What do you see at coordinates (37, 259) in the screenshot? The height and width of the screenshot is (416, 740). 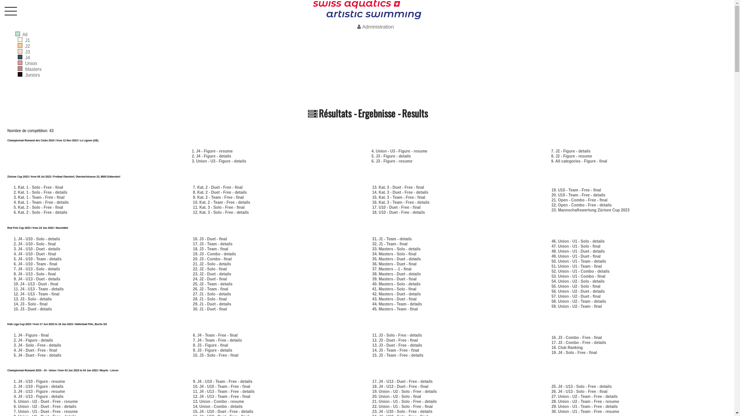 I see `5. J4 - U10 - Team - details` at bounding box center [37, 259].